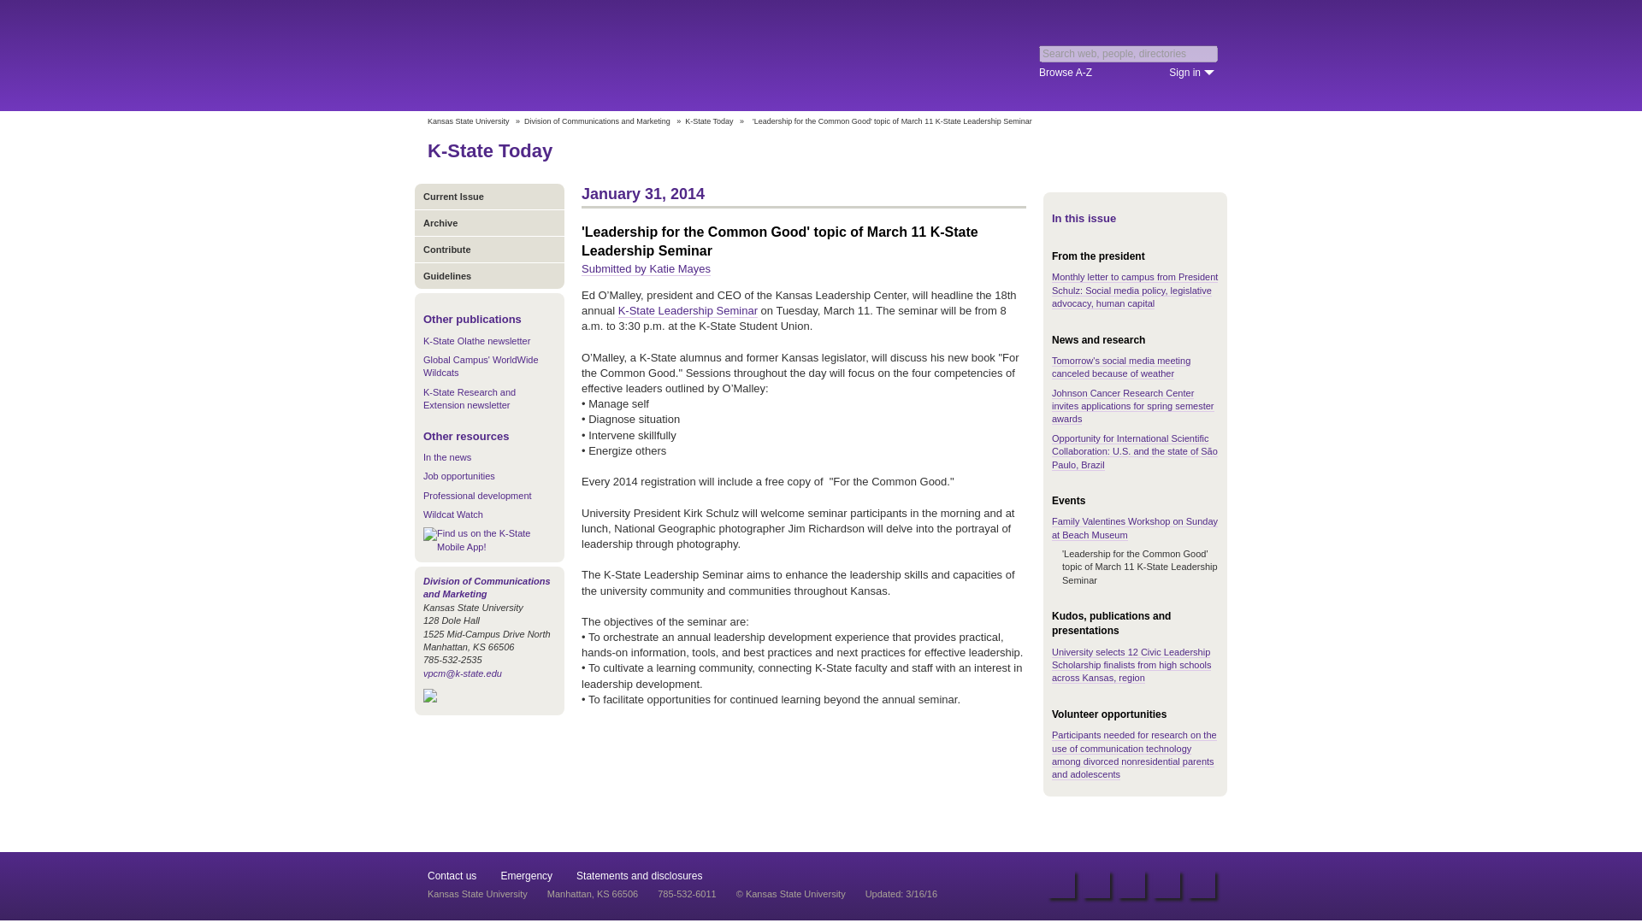  Describe the element at coordinates (453, 514) in the screenshot. I see `Wildcat Watch` at that location.